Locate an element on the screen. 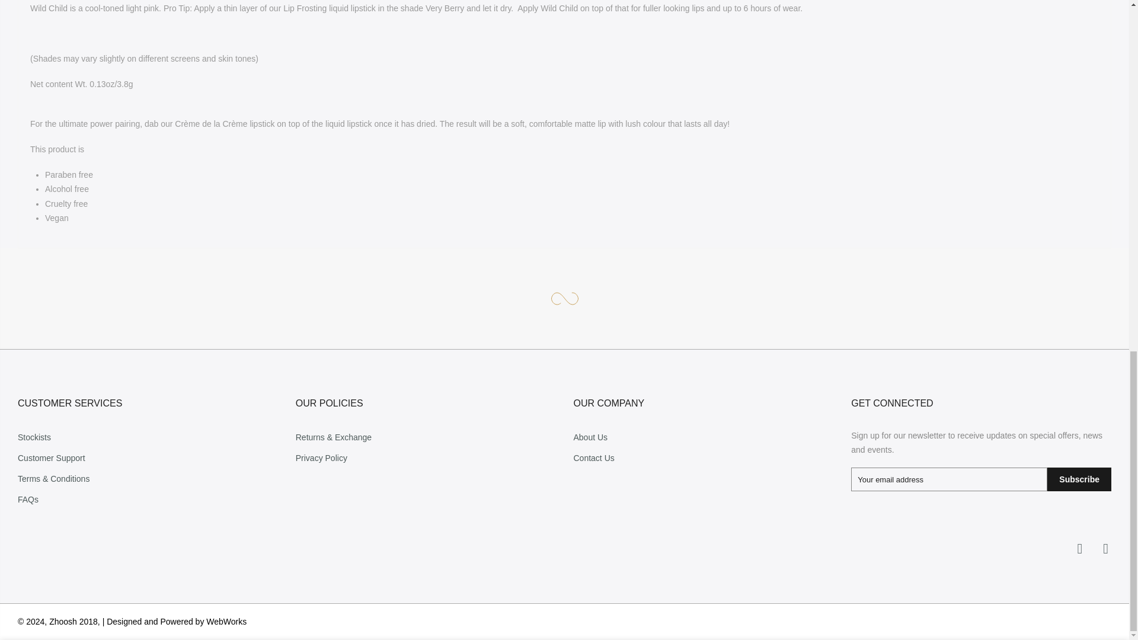  Customer Support is located at coordinates (52, 457).